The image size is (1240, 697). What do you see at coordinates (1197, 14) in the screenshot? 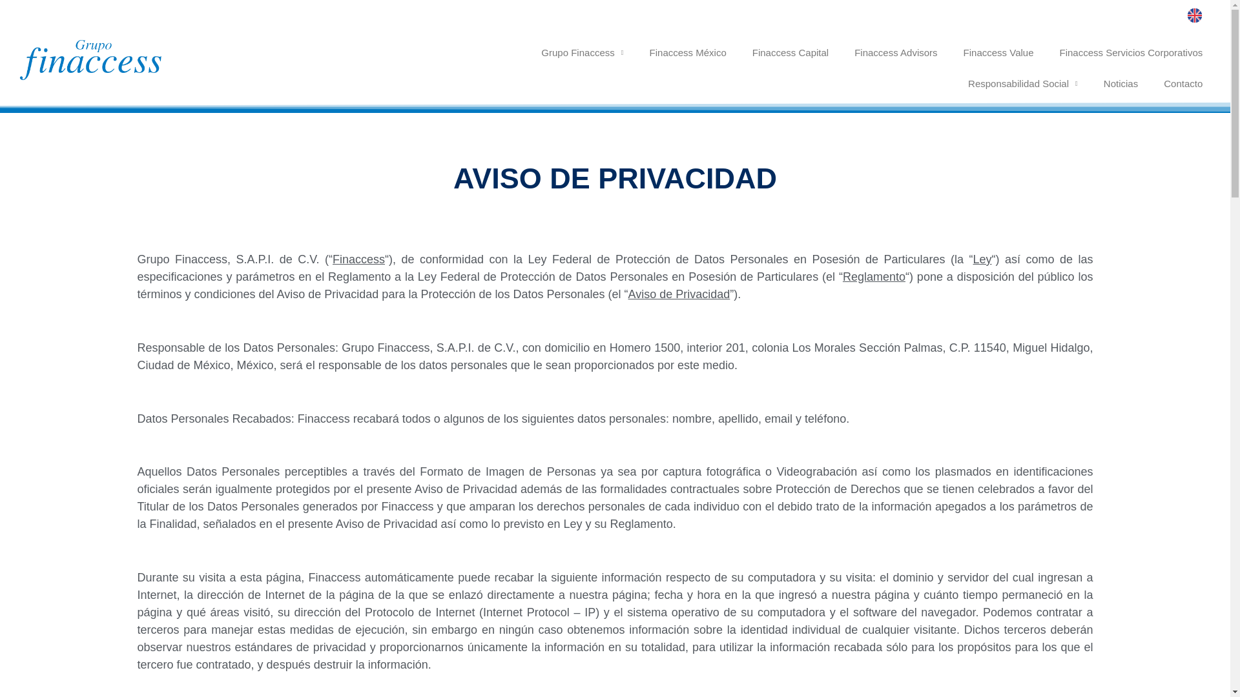
I see `Language switcher : English` at bounding box center [1197, 14].